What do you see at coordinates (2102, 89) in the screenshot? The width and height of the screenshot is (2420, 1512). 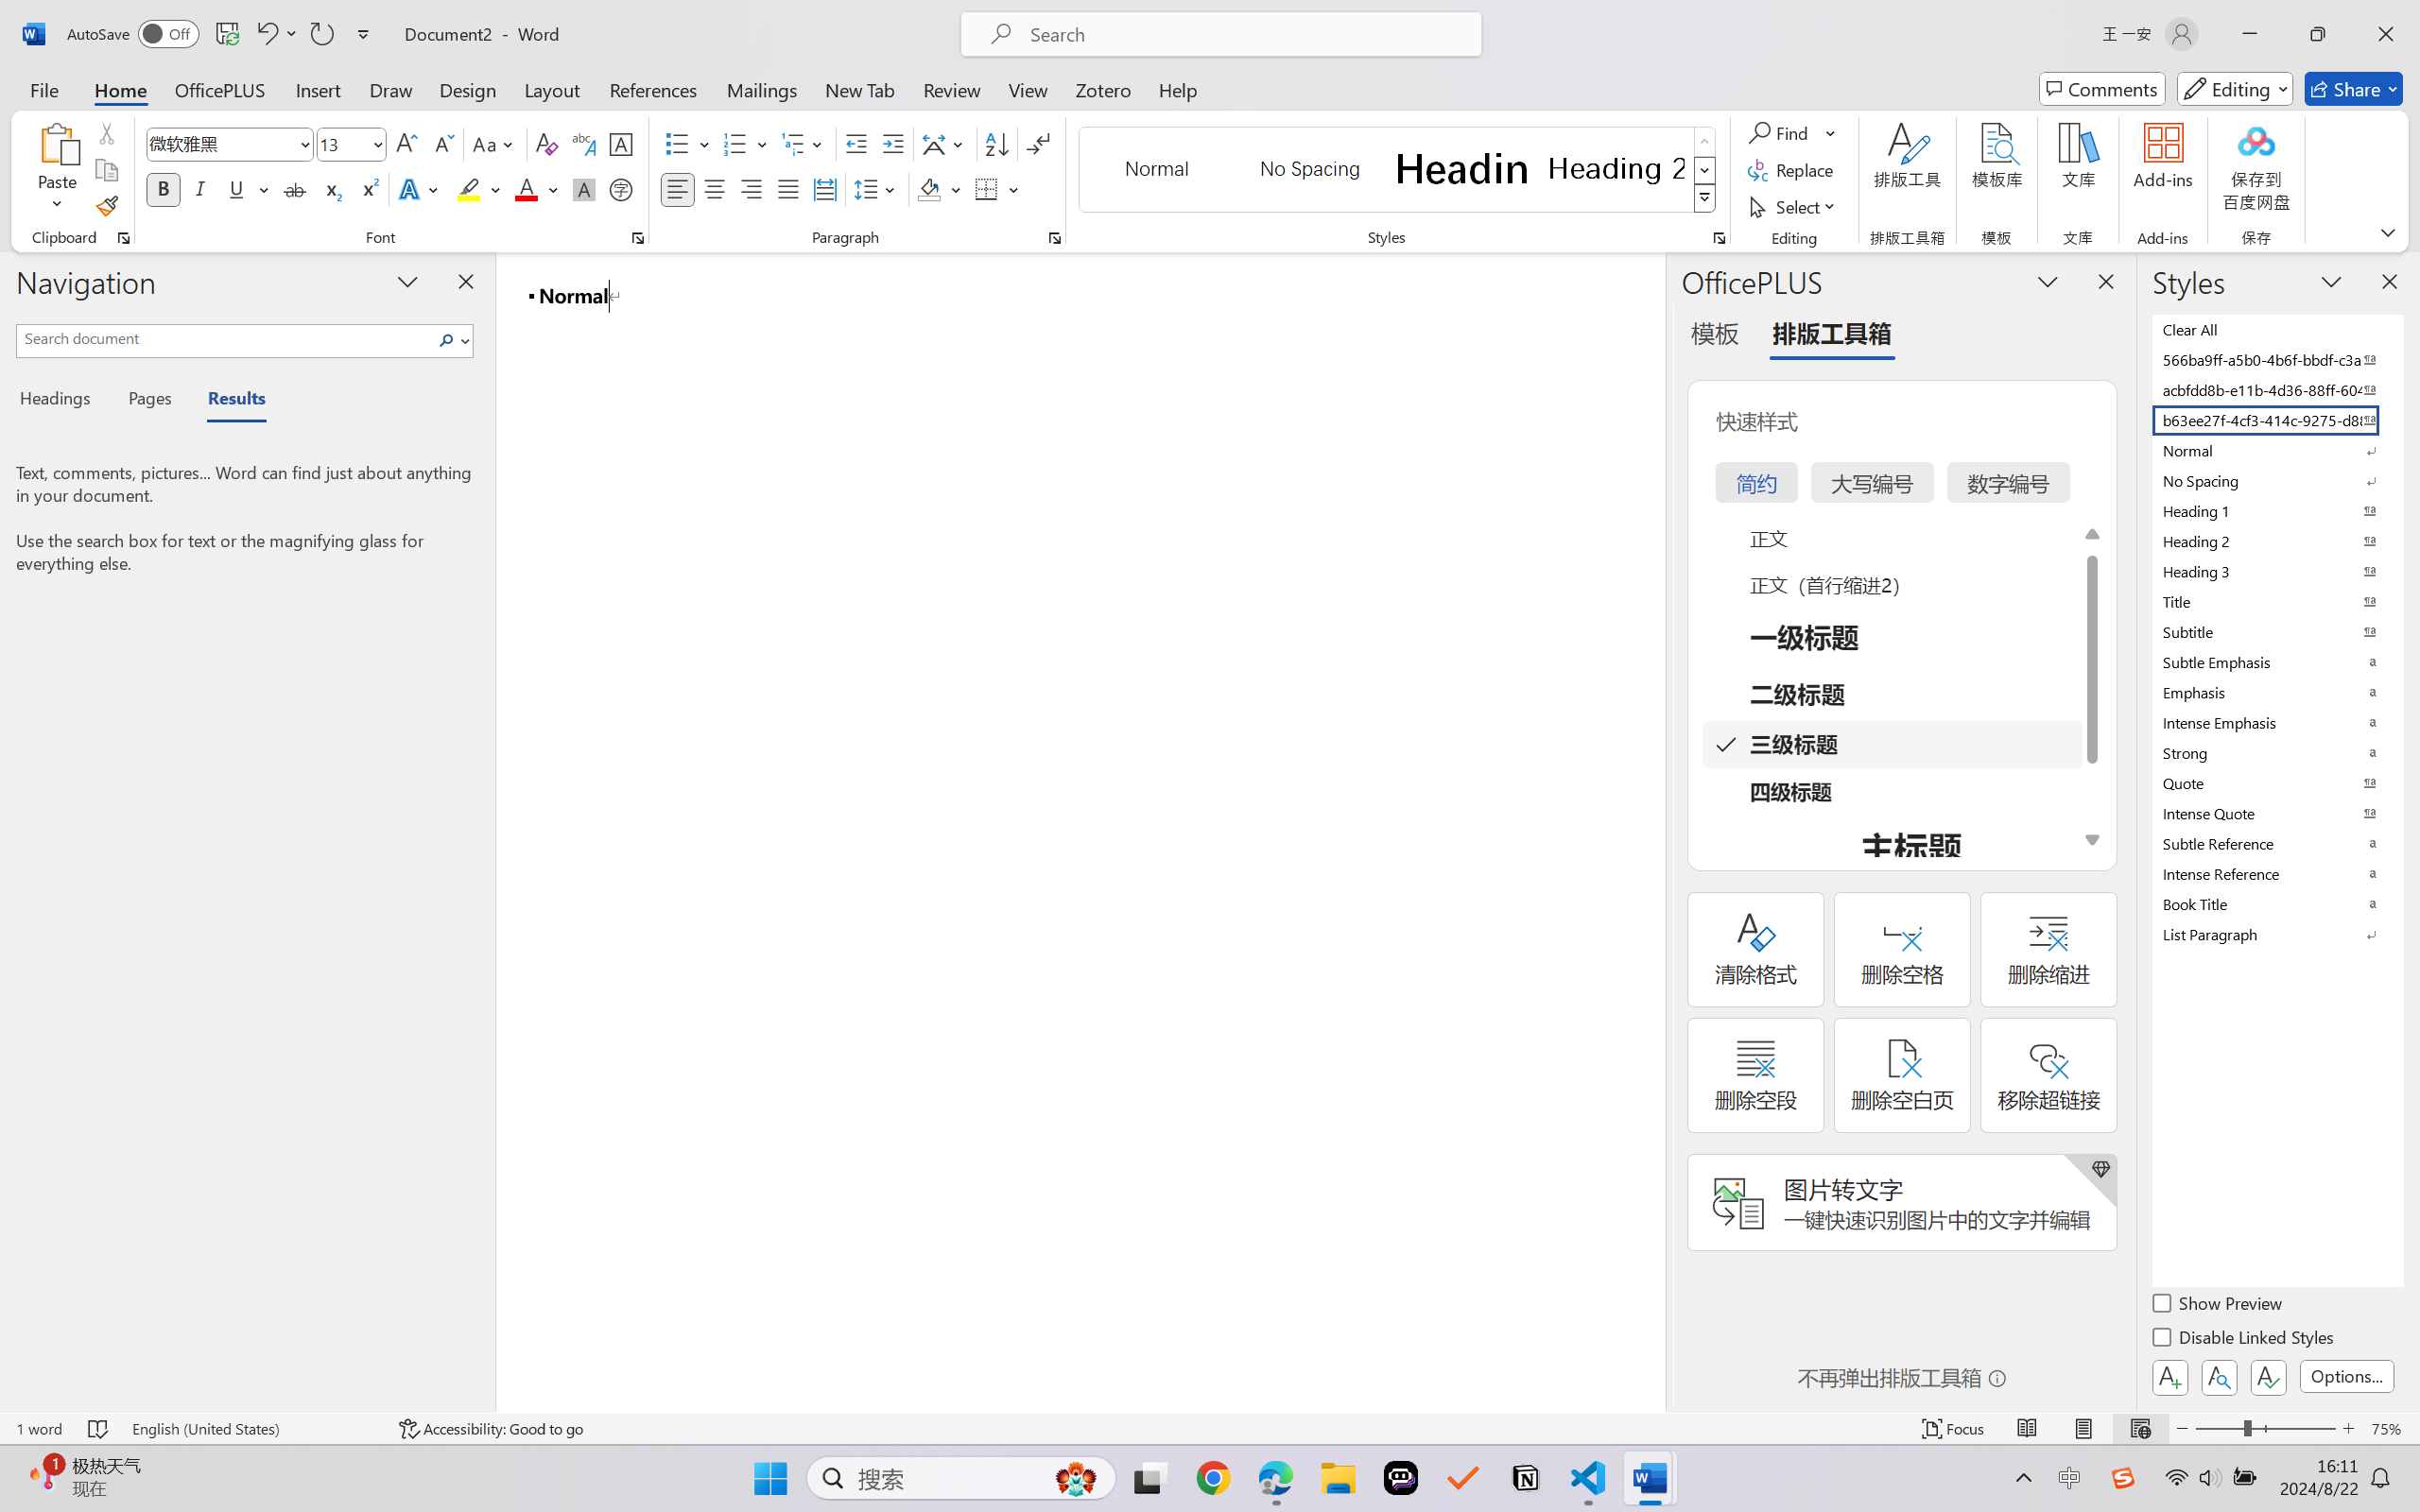 I see `Comments` at bounding box center [2102, 89].